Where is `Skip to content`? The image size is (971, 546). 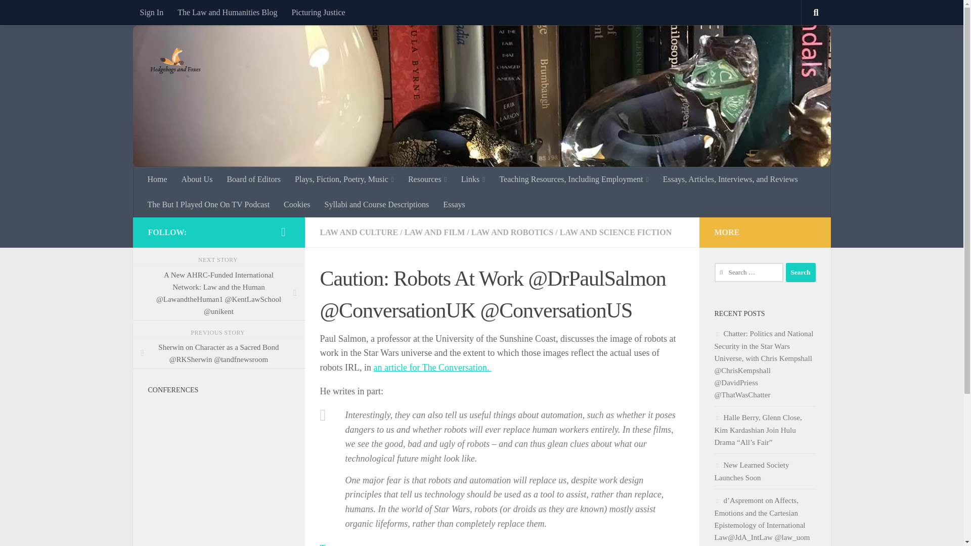
Skip to content is located at coordinates (39, 14).